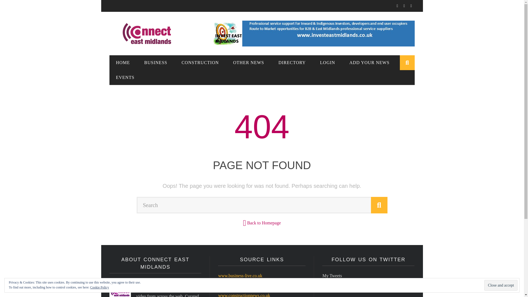 This screenshot has height=297, width=528. I want to click on Back to Homepage, so click(264, 223).